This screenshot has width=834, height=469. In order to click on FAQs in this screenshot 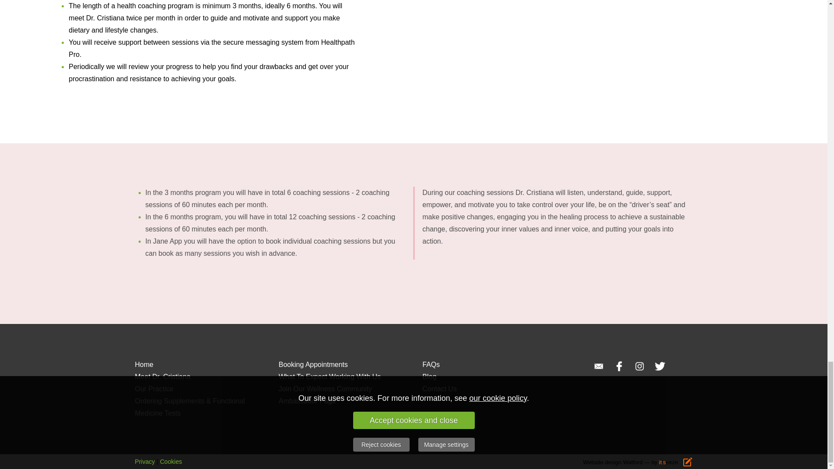, I will do `click(430, 364)`.